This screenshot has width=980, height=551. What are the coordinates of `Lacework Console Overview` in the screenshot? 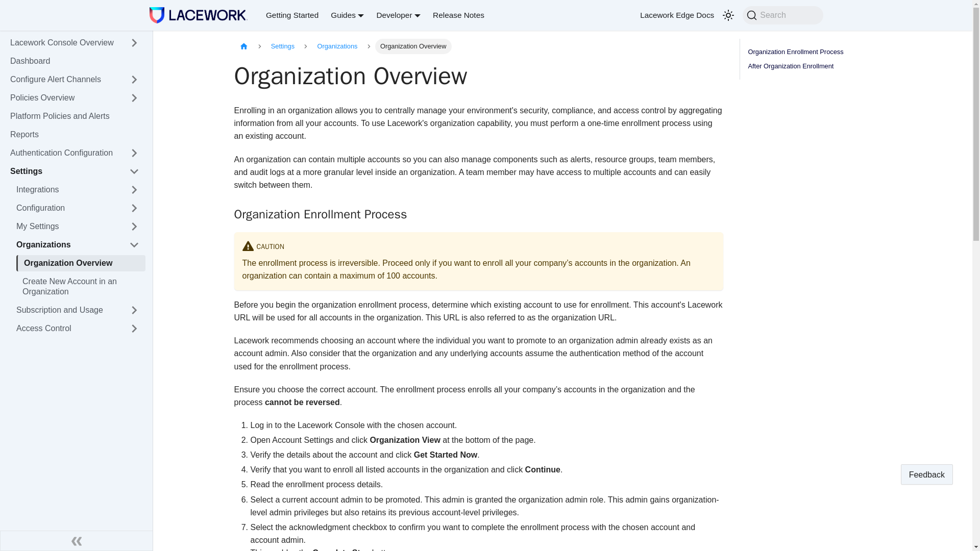 It's located at (63, 43).